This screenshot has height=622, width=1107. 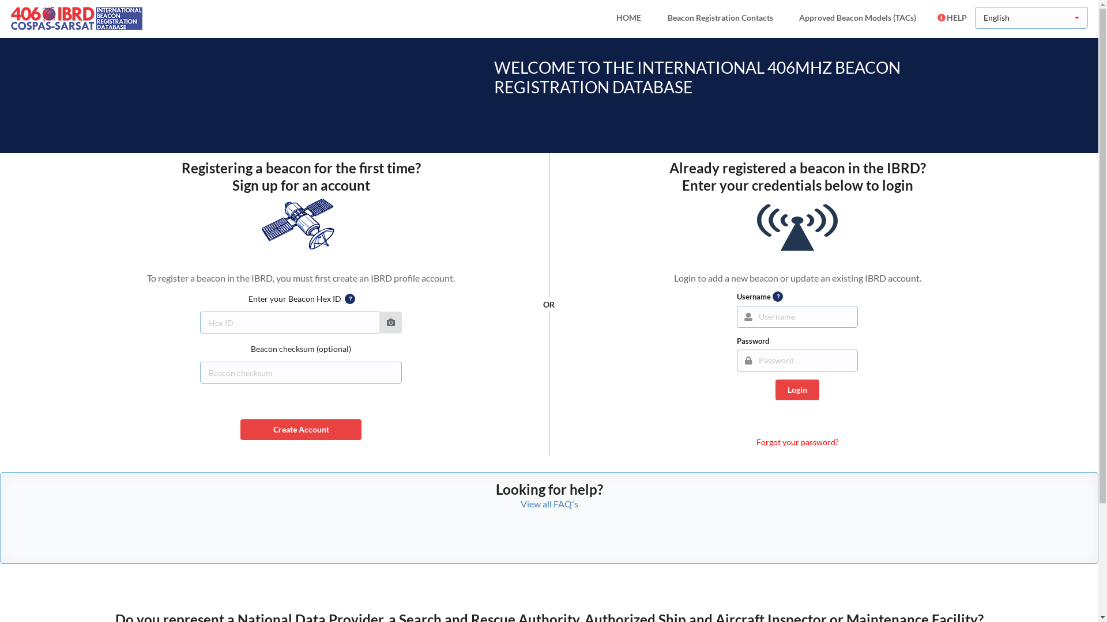 What do you see at coordinates (798, 442) in the screenshot?
I see `Forgot your password?` at bounding box center [798, 442].